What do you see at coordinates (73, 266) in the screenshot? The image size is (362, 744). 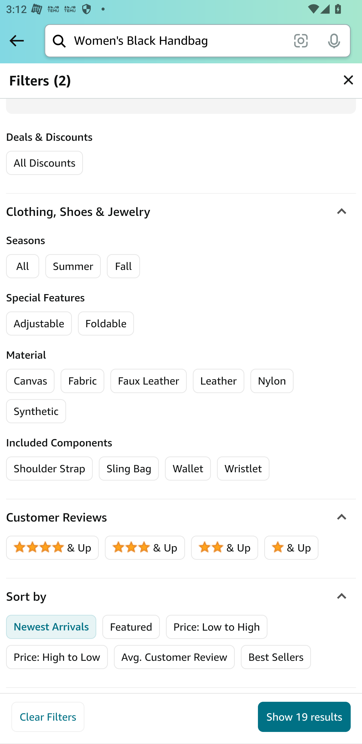 I see `Summer` at bounding box center [73, 266].